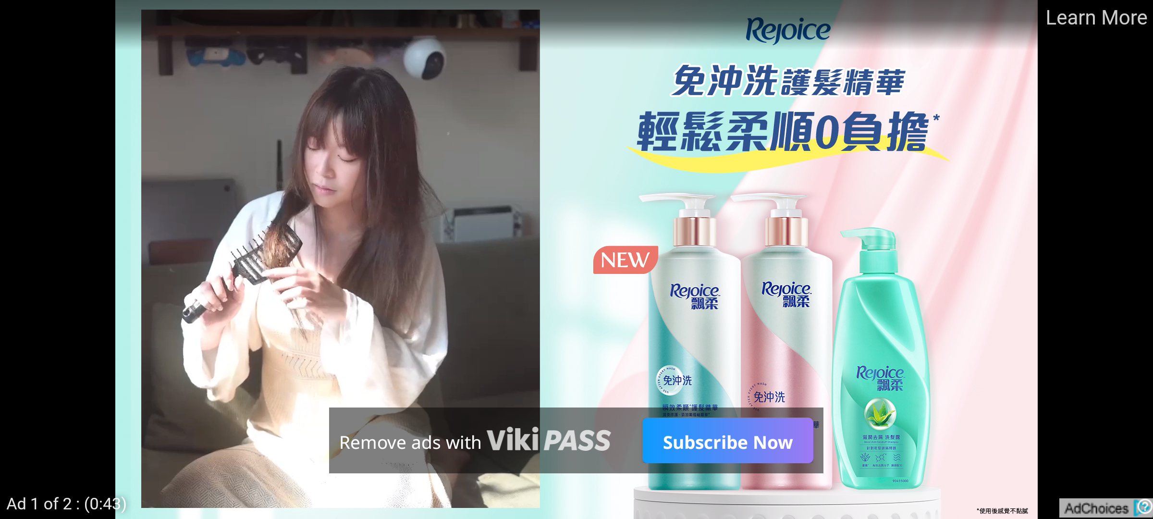 This screenshot has width=1153, height=519. Describe the element at coordinates (1142, 506) in the screenshot. I see `help_outline_white_24dp_with_3px_trbl_padding` at that location.